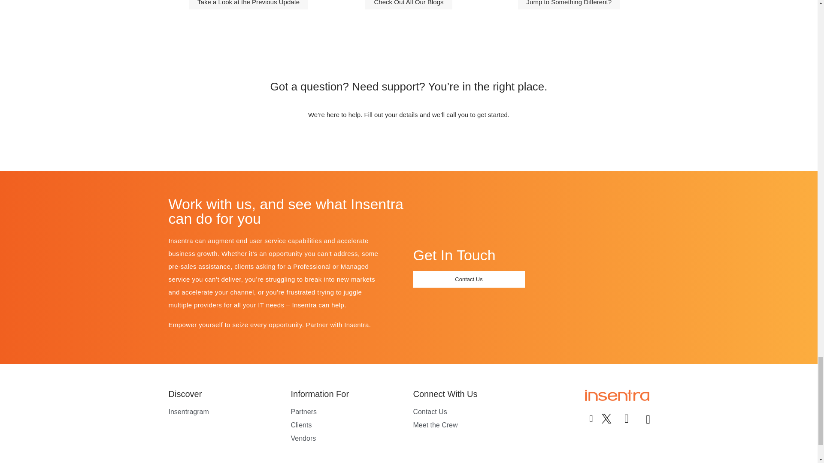 This screenshot has height=463, width=824. What do you see at coordinates (348, 412) in the screenshot?
I see `Partners` at bounding box center [348, 412].